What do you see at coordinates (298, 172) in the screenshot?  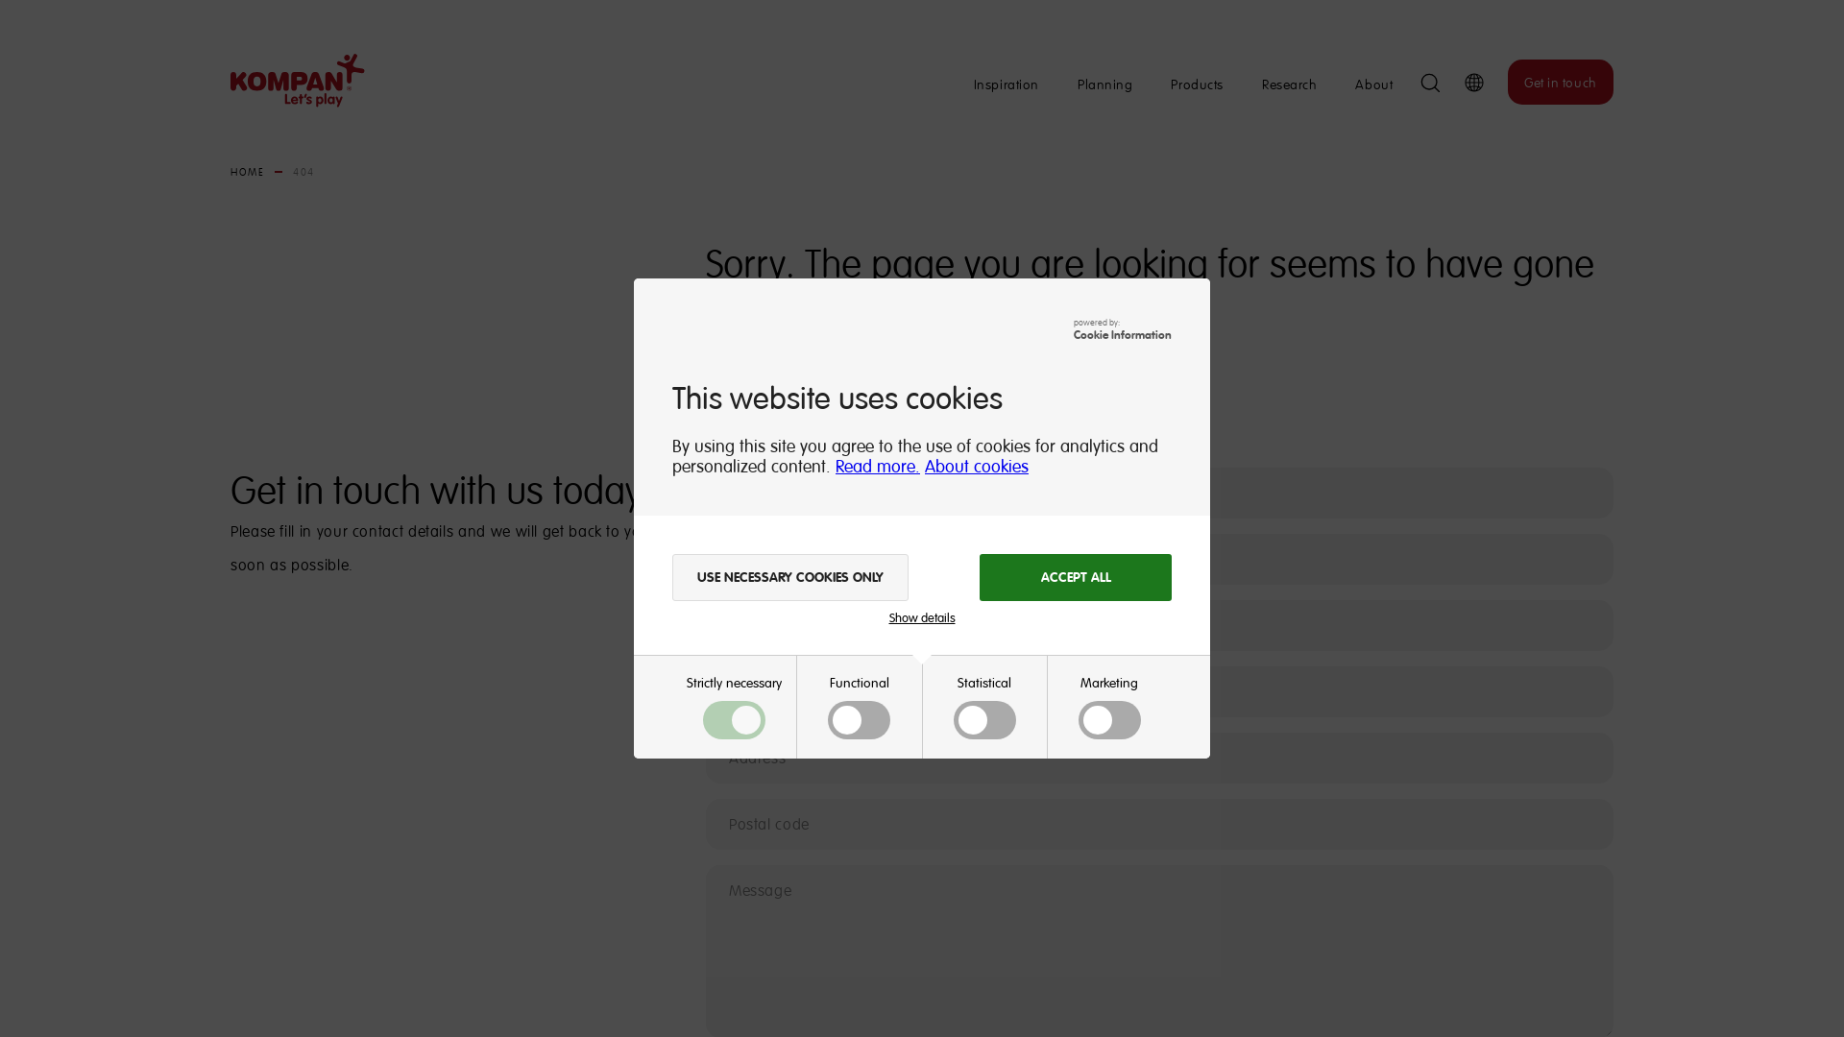 I see `404` at bounding box center [298, 172].